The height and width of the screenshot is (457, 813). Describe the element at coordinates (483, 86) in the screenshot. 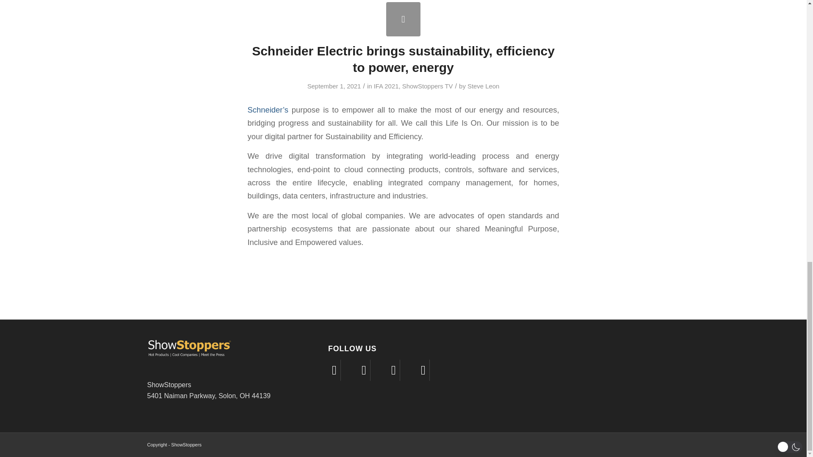

I see `Steve Leon` at that location.